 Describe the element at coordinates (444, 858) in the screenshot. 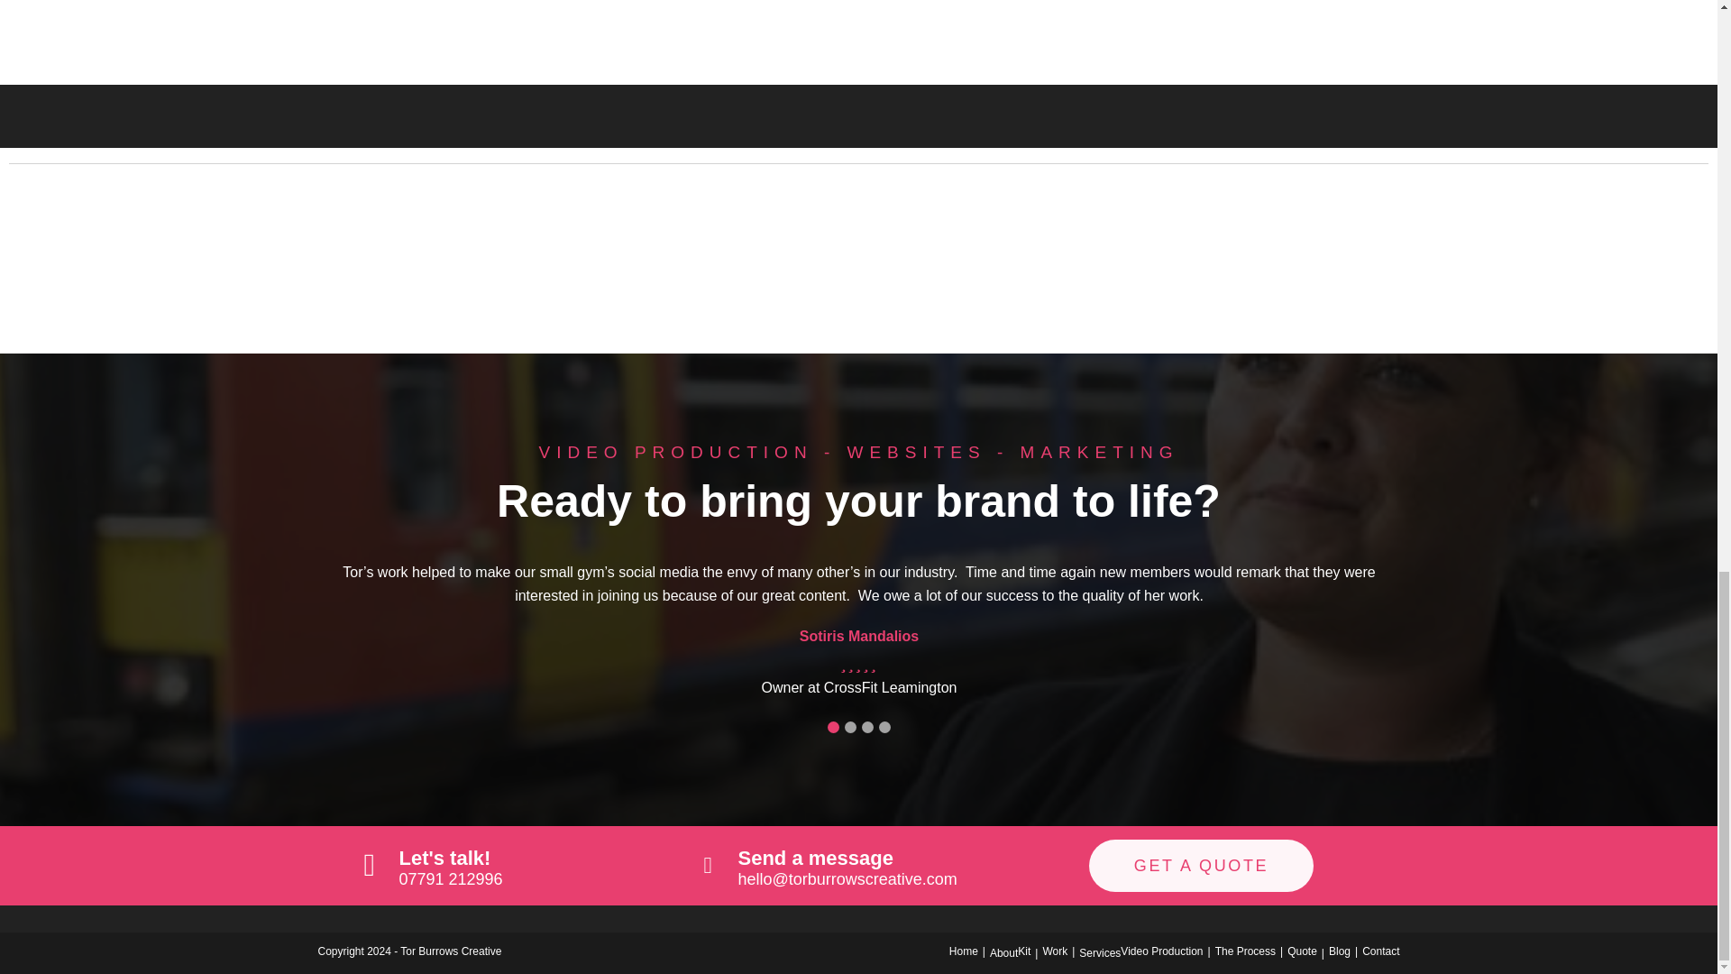

I see `Let's talk!` at that location.